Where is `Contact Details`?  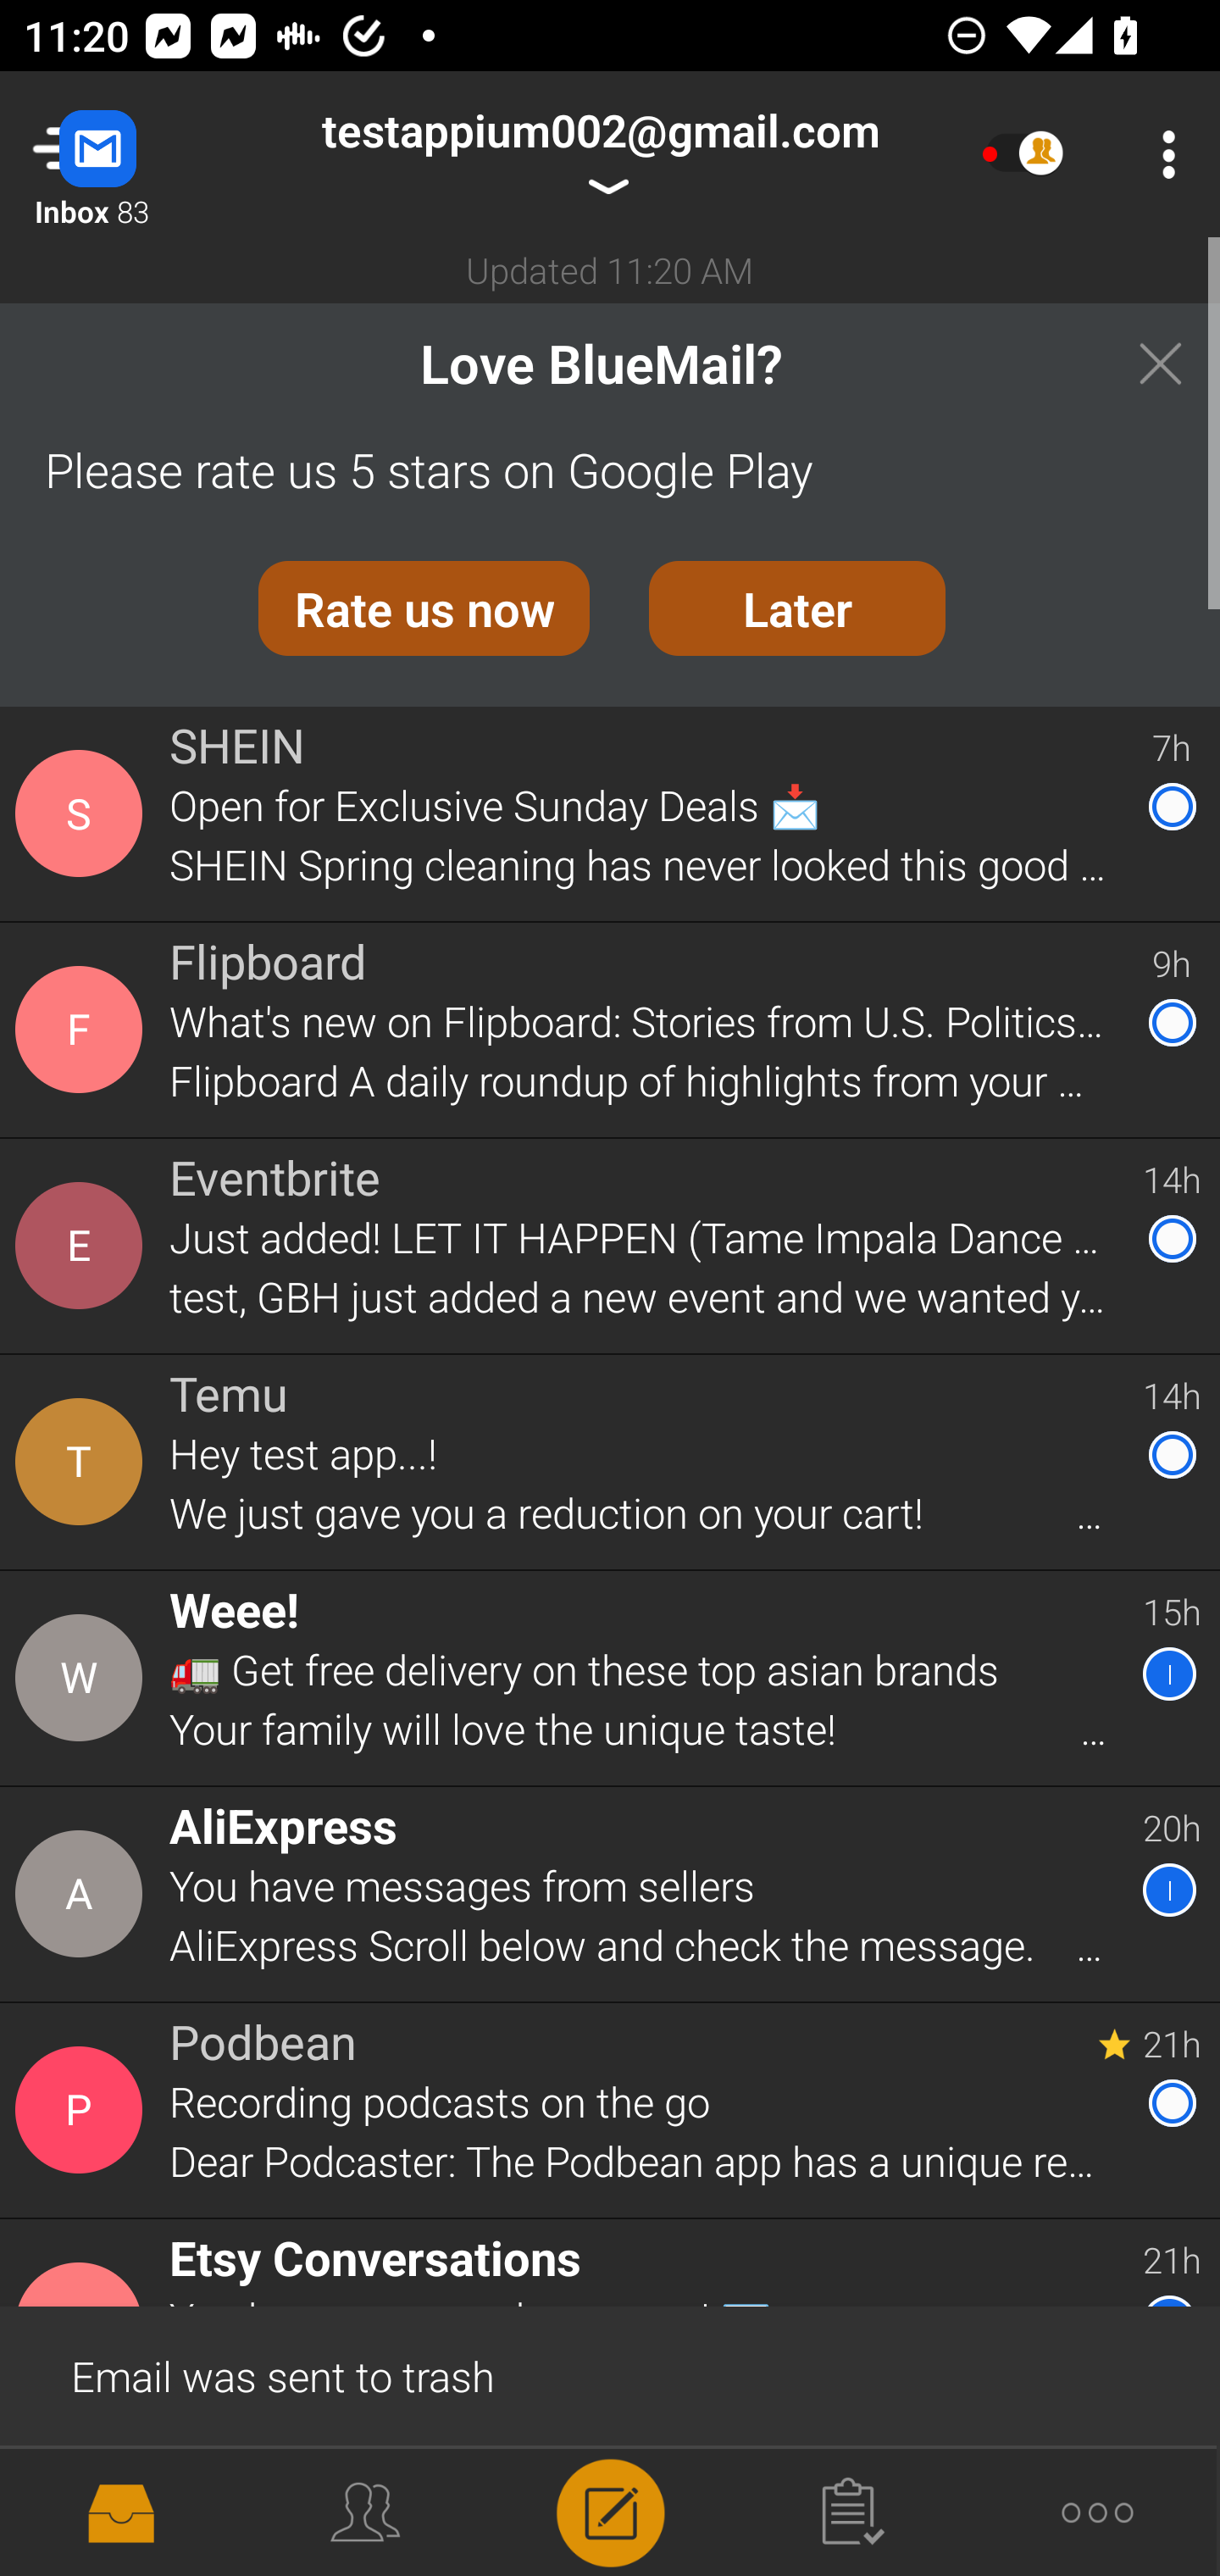
Contact Details is located at coordinates (83, 813).